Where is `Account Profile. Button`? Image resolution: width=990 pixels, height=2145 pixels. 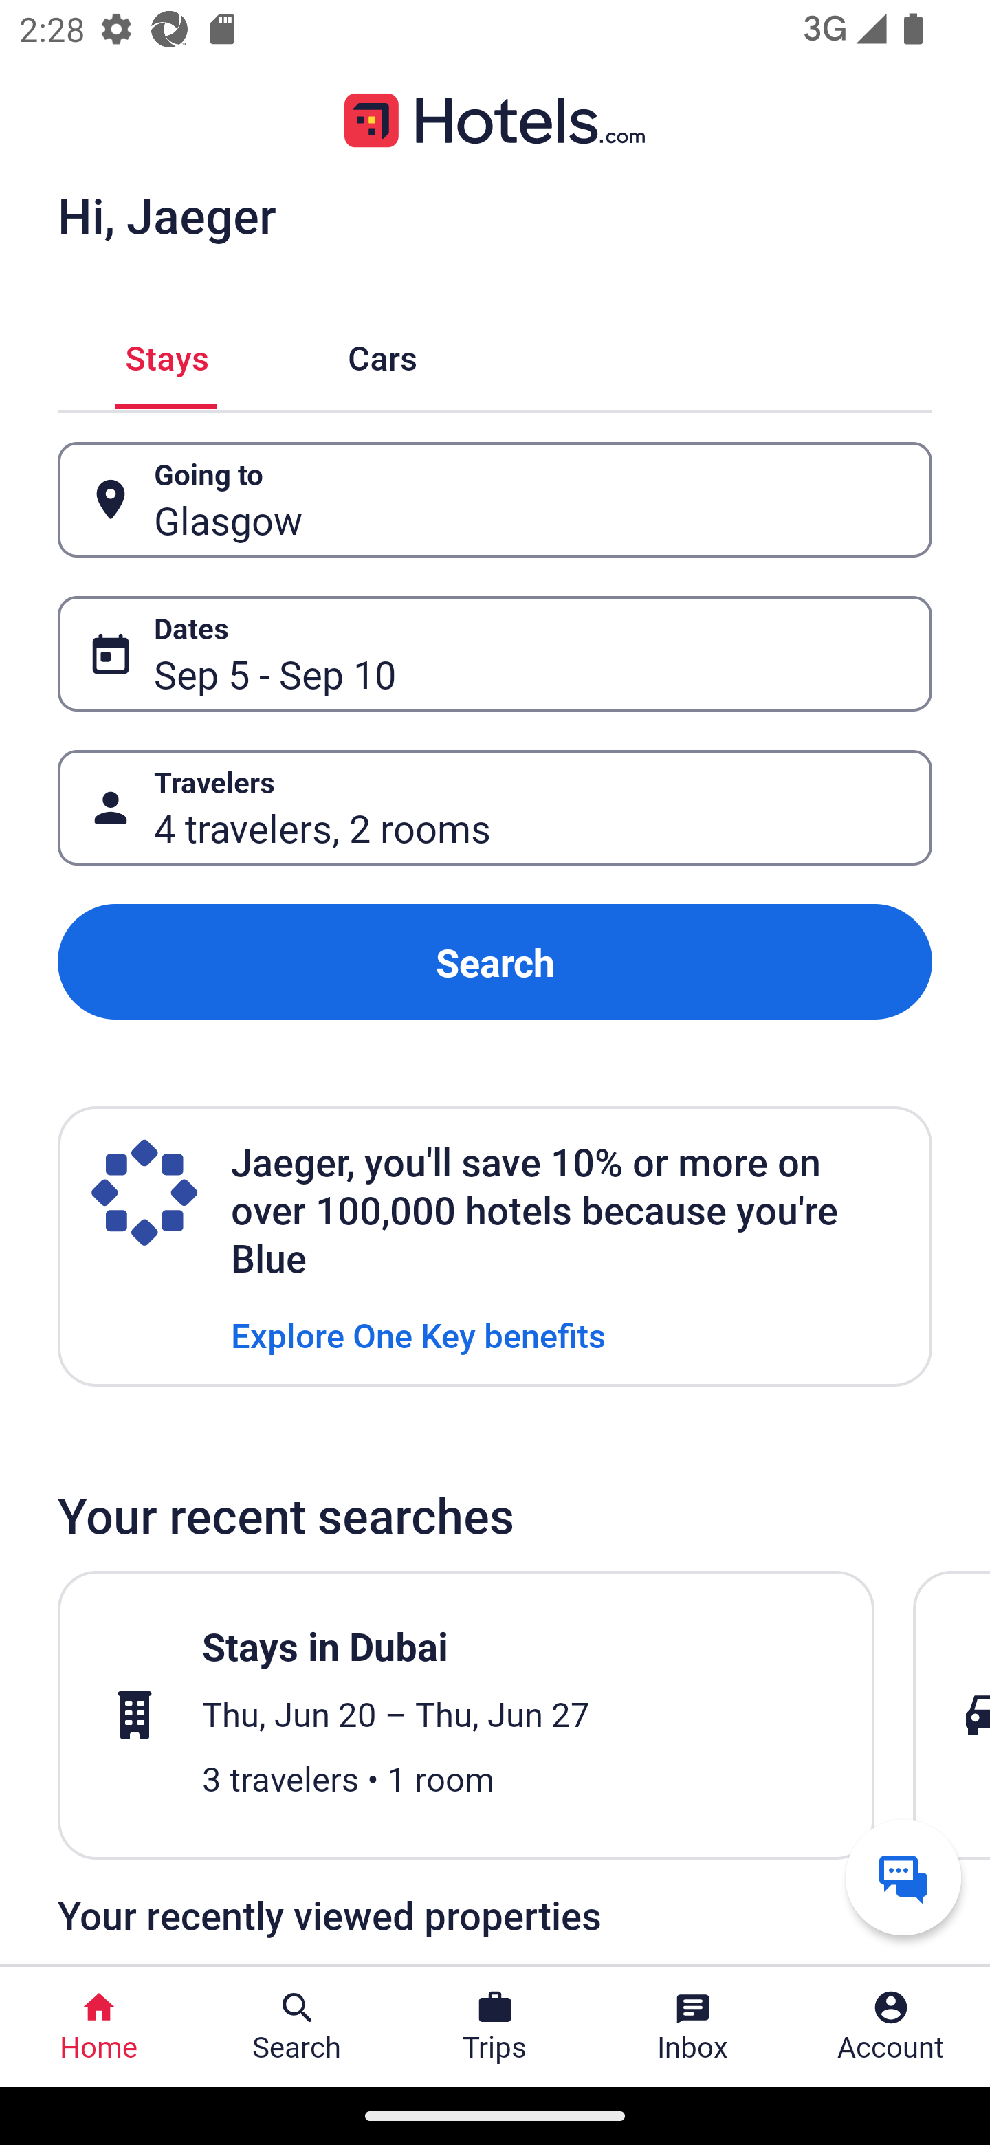 Account Profile. Button is located at coordinates (891, 2027).